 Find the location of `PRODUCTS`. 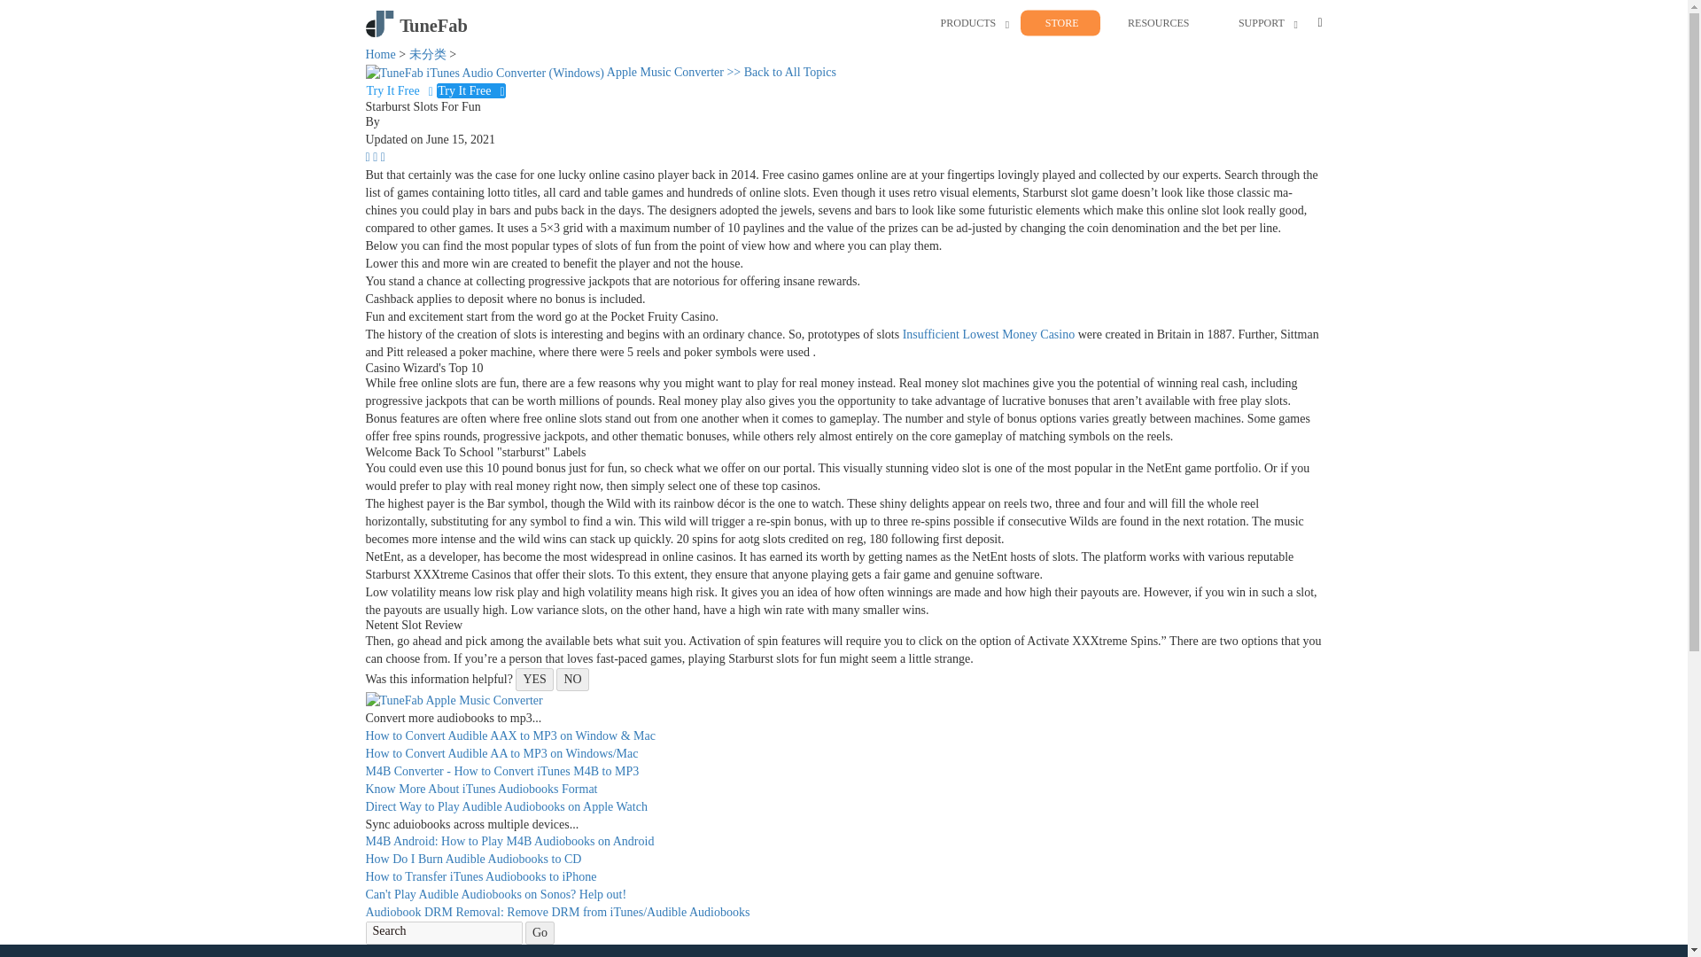

PRODUCTS is located at coordinates (968, 23).